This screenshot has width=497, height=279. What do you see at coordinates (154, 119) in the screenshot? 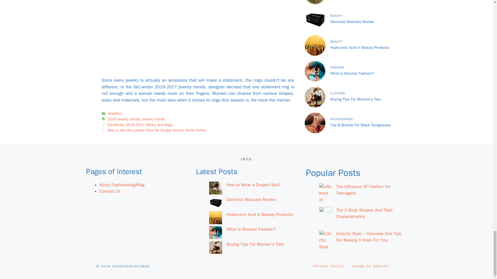
I see `jewelry trends` at bounding box center [154, 119].